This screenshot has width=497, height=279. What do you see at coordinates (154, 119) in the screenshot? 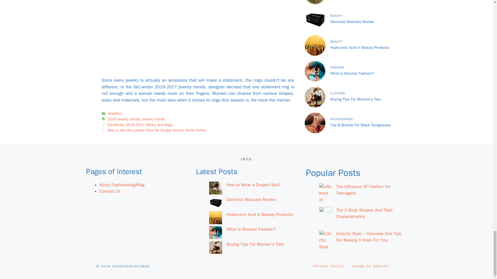
I see `jewelry trends` at bounding box center [154, 119].